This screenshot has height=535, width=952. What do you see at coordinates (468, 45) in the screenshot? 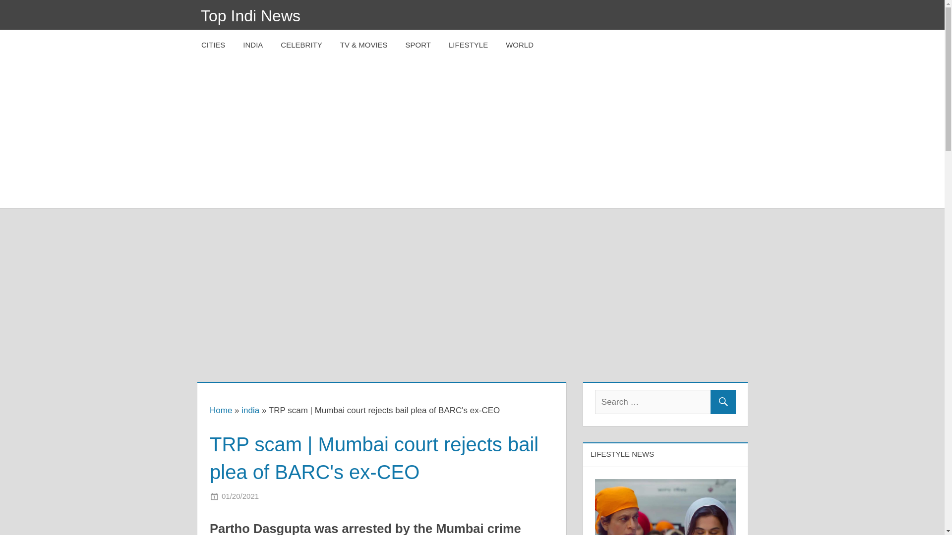
I see `LIFESTYLE` at bounding box center [468, 45].